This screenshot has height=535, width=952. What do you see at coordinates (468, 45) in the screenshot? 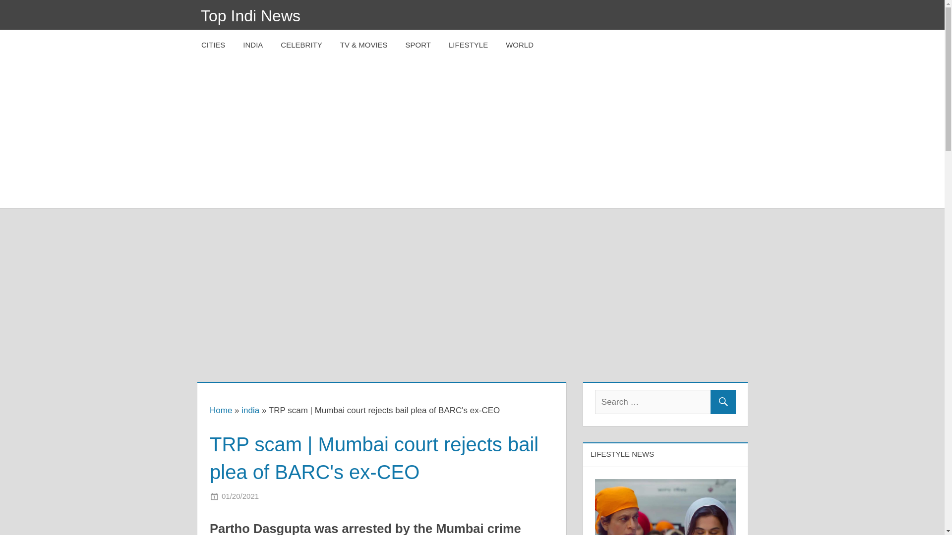
I see `LIFESTYLE` at bounding box center [468, 45].